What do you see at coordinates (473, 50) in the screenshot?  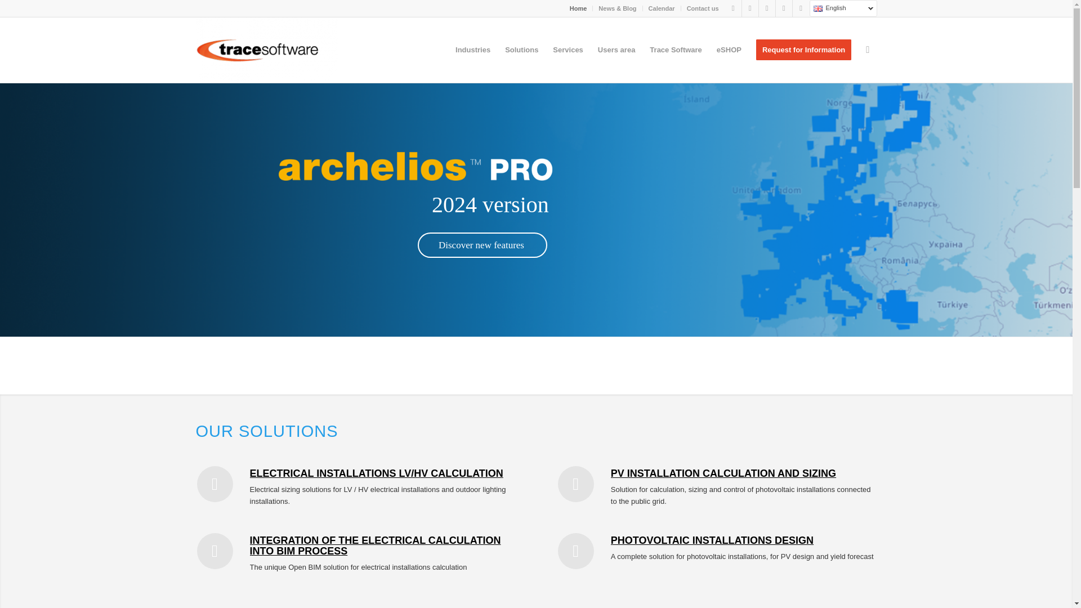 I see `Industries` at bounding box center [473, 50].